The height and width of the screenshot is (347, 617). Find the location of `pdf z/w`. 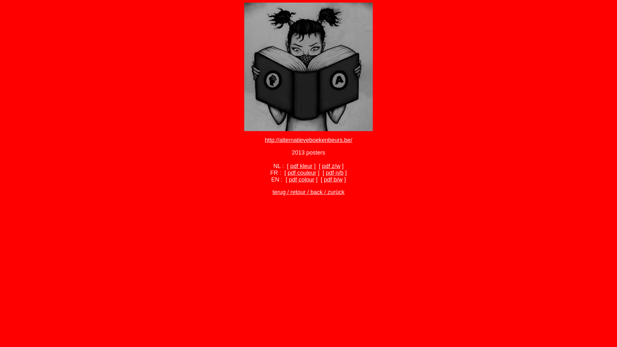

pdf z/w is located at coordinates (331, 166).